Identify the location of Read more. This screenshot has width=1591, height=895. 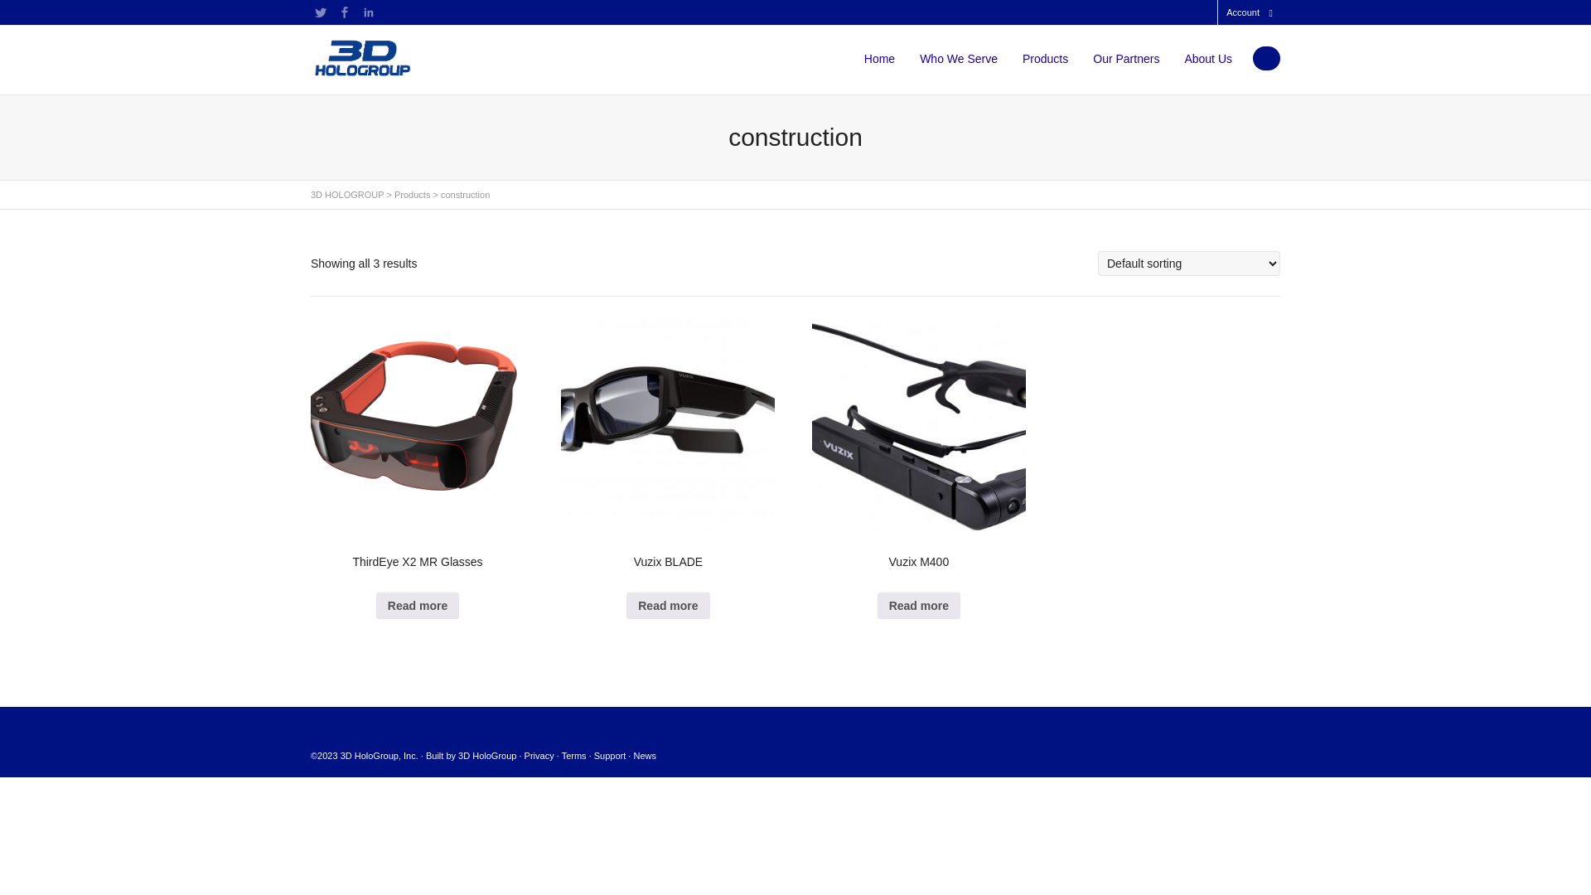
(668, 605).